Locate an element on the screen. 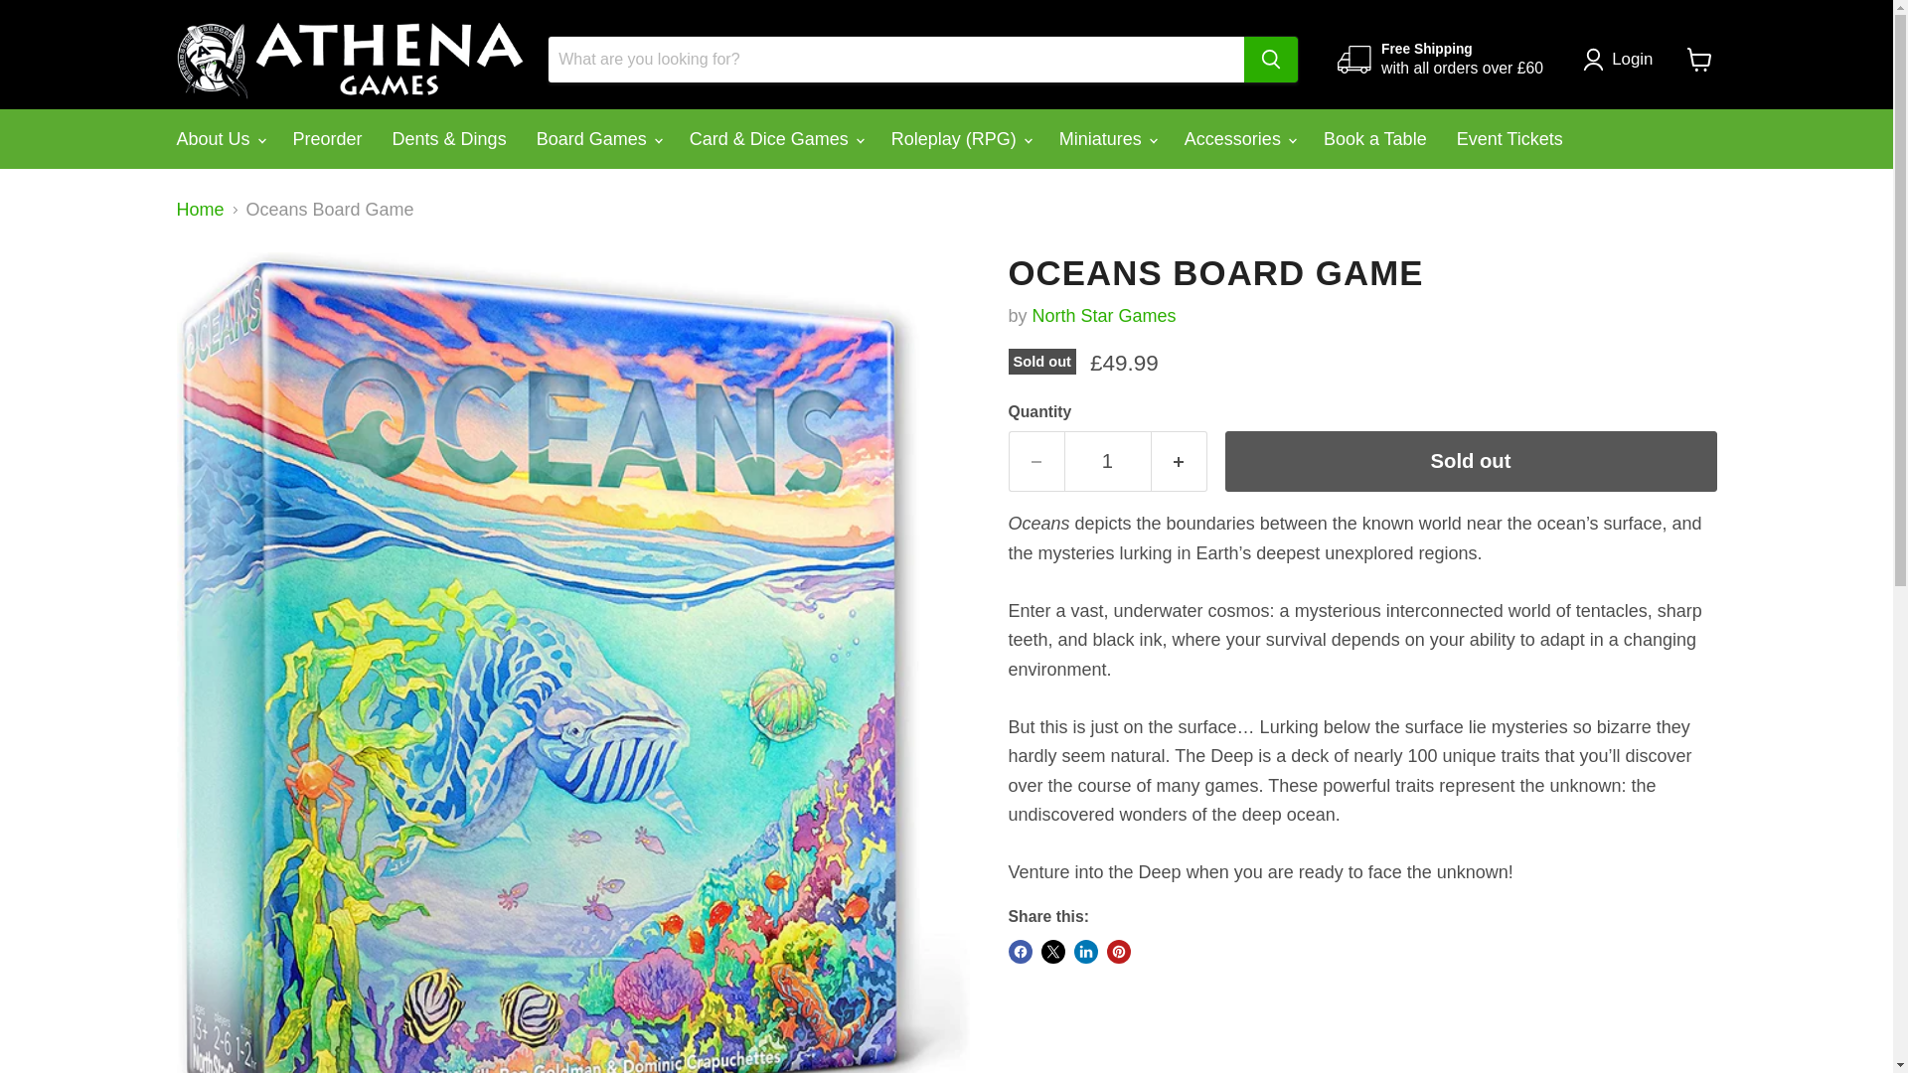 This screenshot has height=1073, width=1908. Preorder is located at coordinates (328, 139).